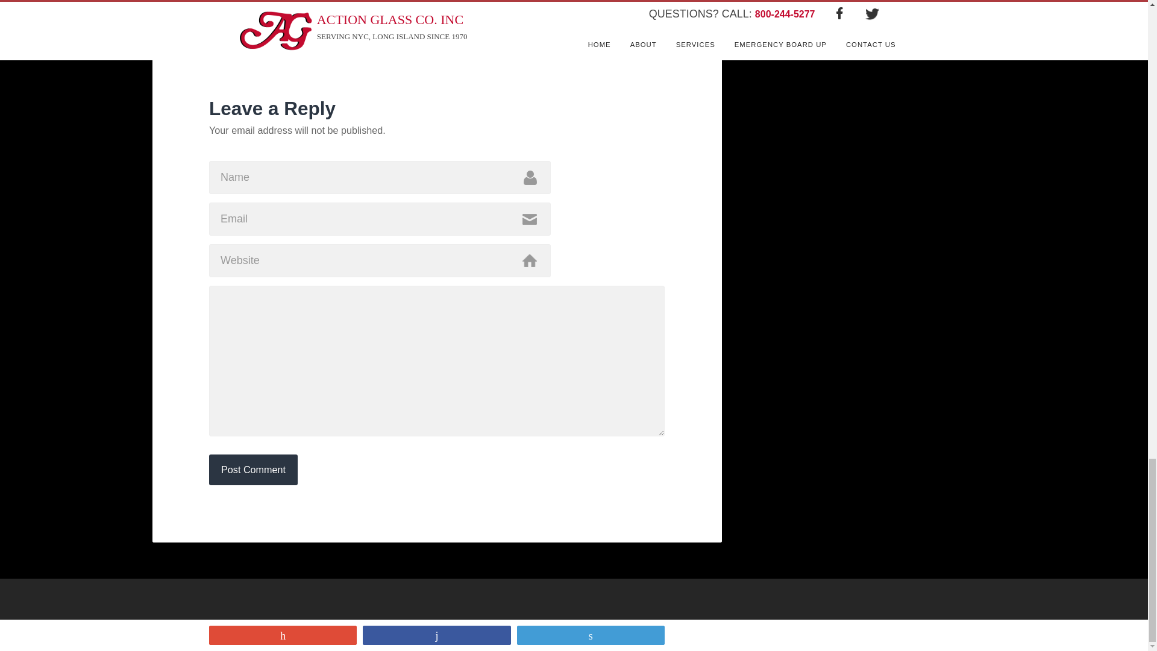 The image size is (1157, 651). Describe the element at coordinates (607, 17) in the screenshot. I see `Next post` at that location.